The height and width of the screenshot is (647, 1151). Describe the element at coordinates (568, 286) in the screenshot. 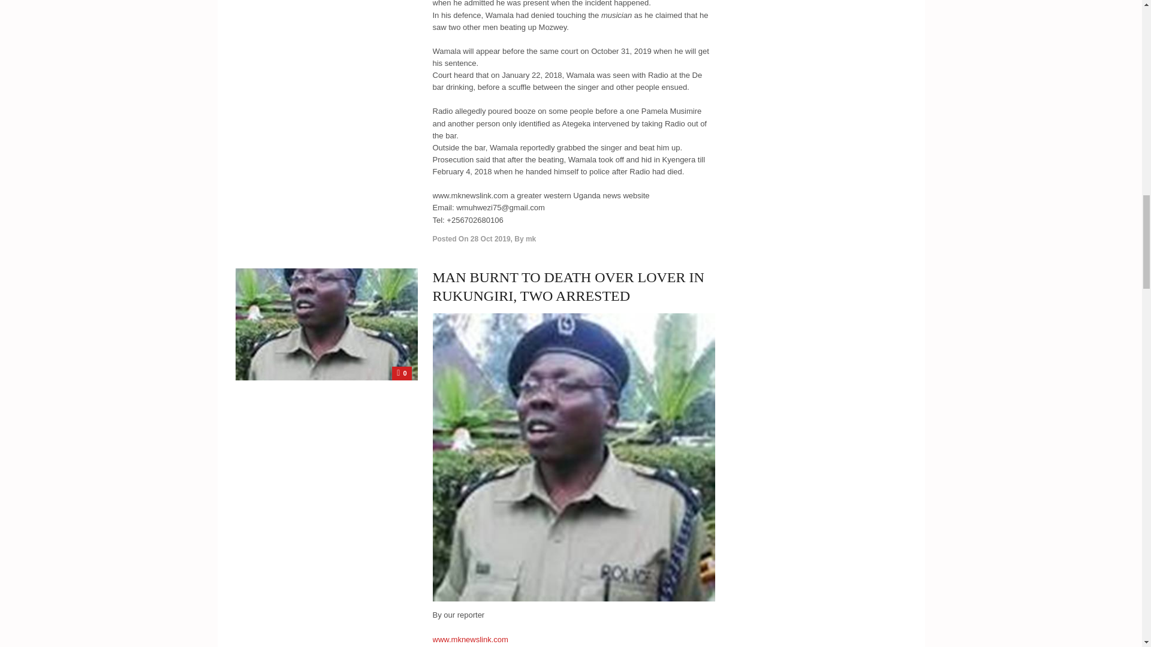

I see `MAN BURNT TO DEATH OVER LOVER IN RUKUNGIRI, TWO ARRESTED` at that location.